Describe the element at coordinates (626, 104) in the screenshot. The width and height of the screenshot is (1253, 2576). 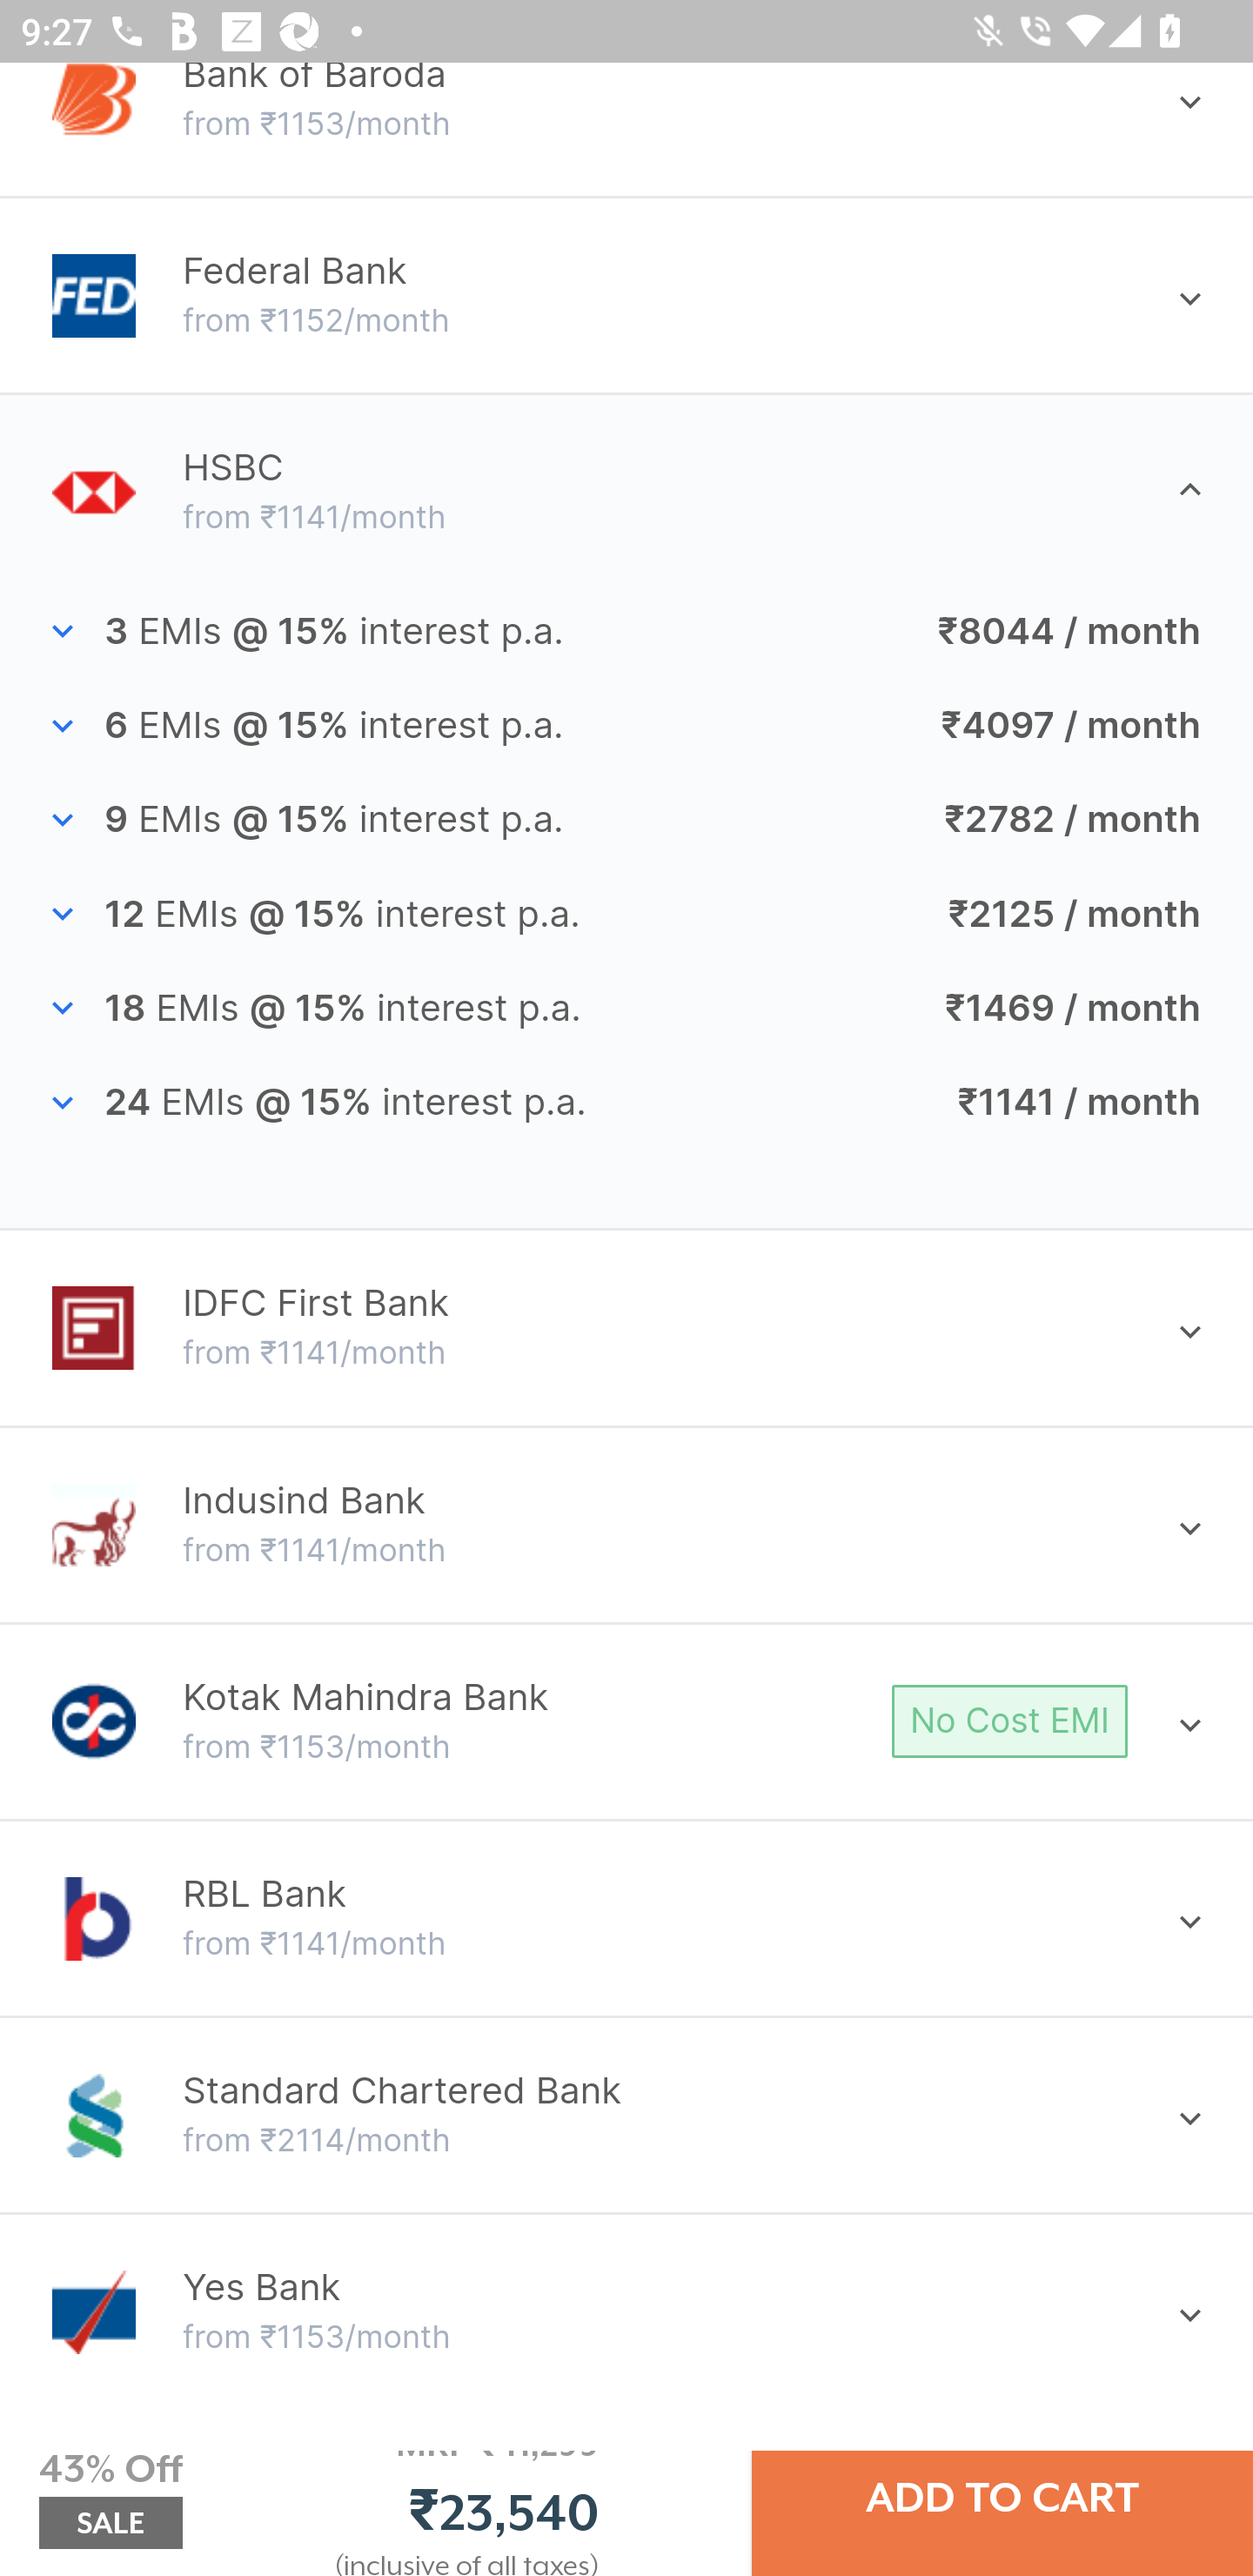
I see `Bank of Baroda Bank of Baroda from ₹1153/month` at that location.